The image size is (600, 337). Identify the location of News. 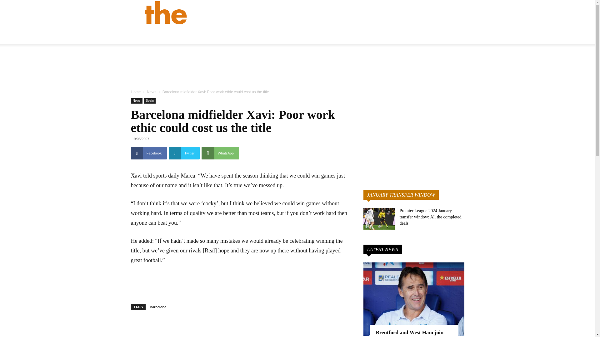
(151, 92).